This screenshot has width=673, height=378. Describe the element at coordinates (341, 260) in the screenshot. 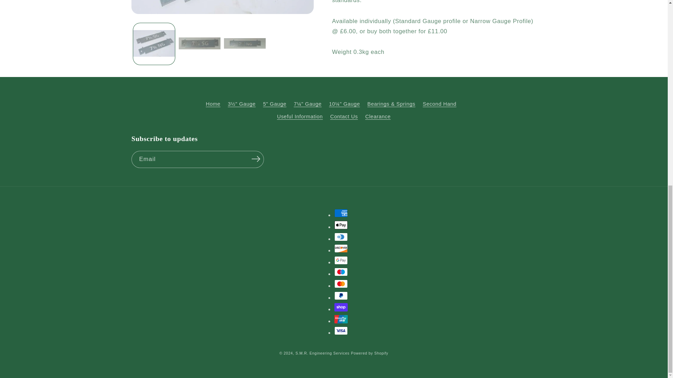

I see `Google Pay` at that location.